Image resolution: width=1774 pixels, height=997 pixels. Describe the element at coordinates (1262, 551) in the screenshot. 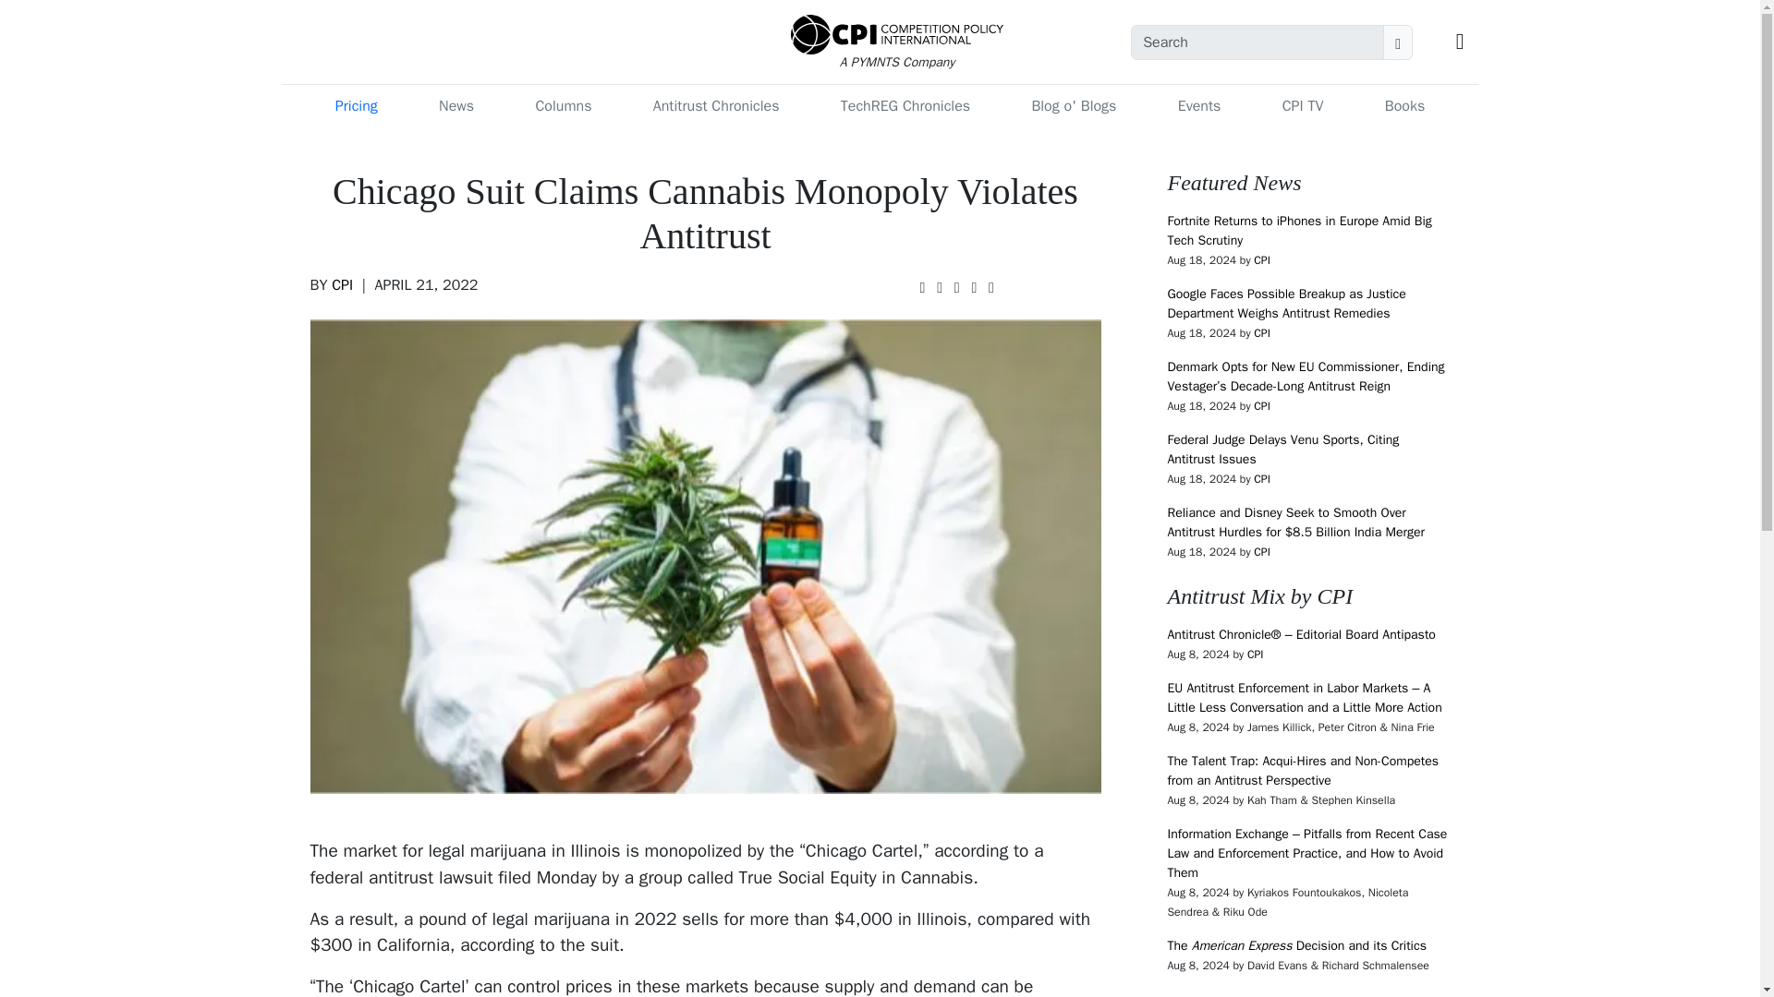

I see `Posts by CPI` at that location.